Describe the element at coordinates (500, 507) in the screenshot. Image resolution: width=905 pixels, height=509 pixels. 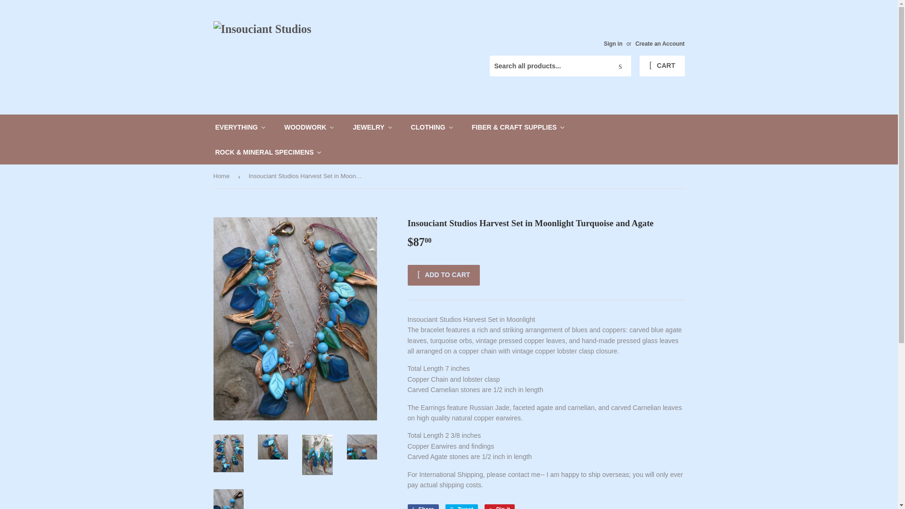
I see `Pin on Pinterest` at that location.